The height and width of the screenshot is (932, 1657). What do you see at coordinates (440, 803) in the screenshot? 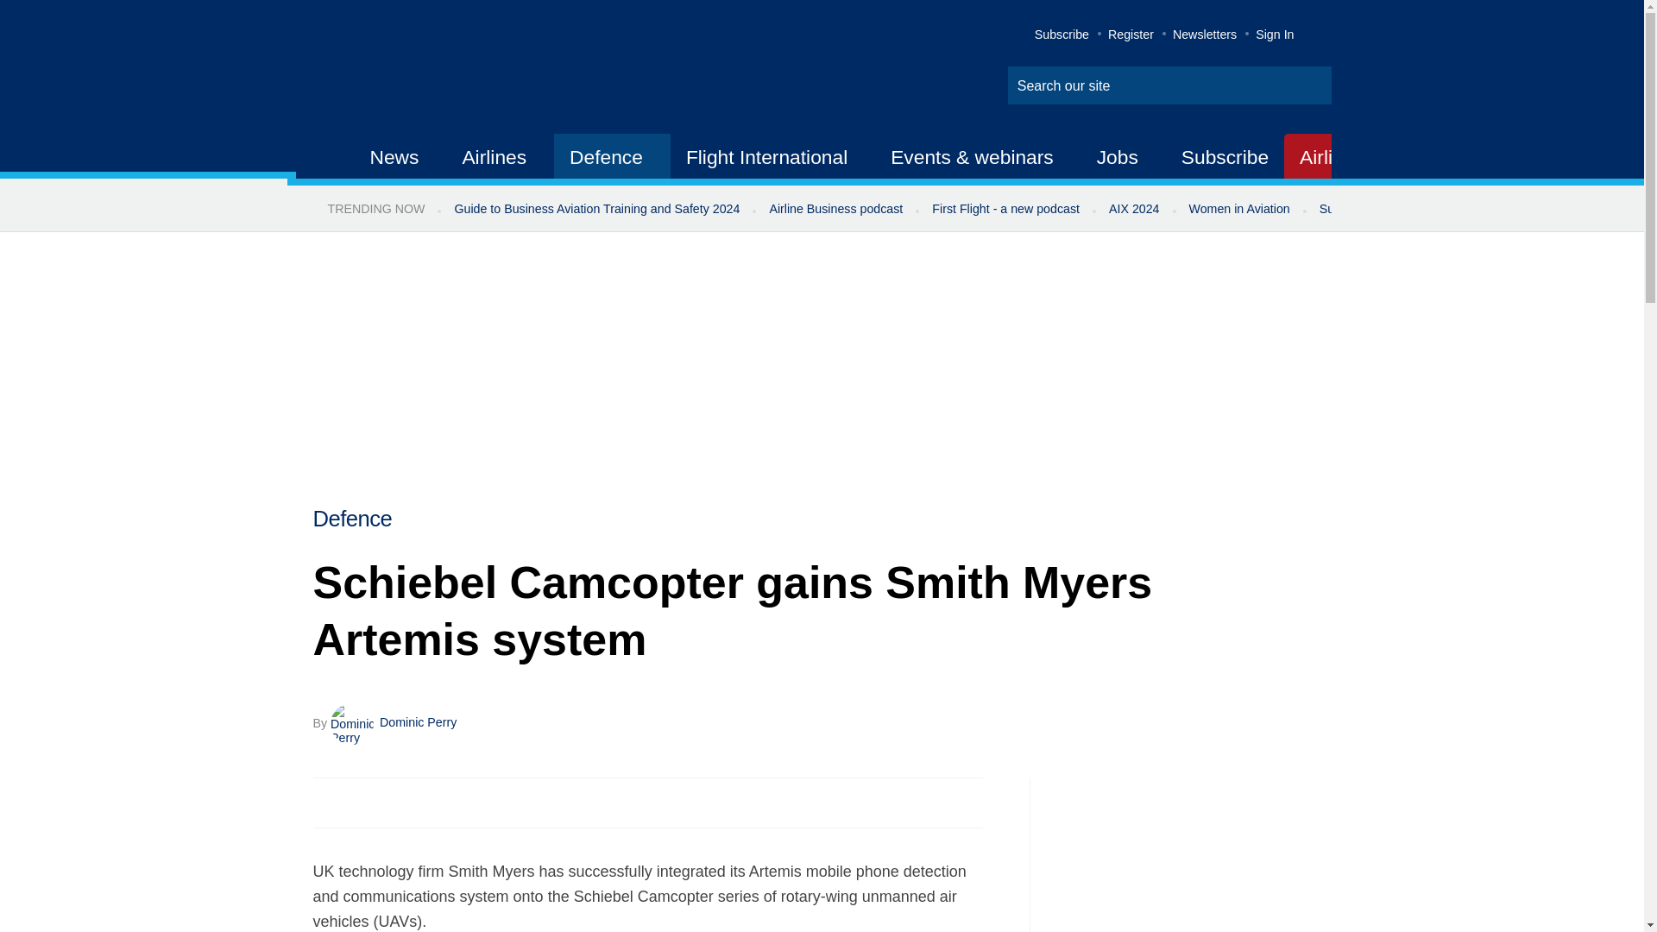
I see `Email this article` at bounding box center [440, 803].